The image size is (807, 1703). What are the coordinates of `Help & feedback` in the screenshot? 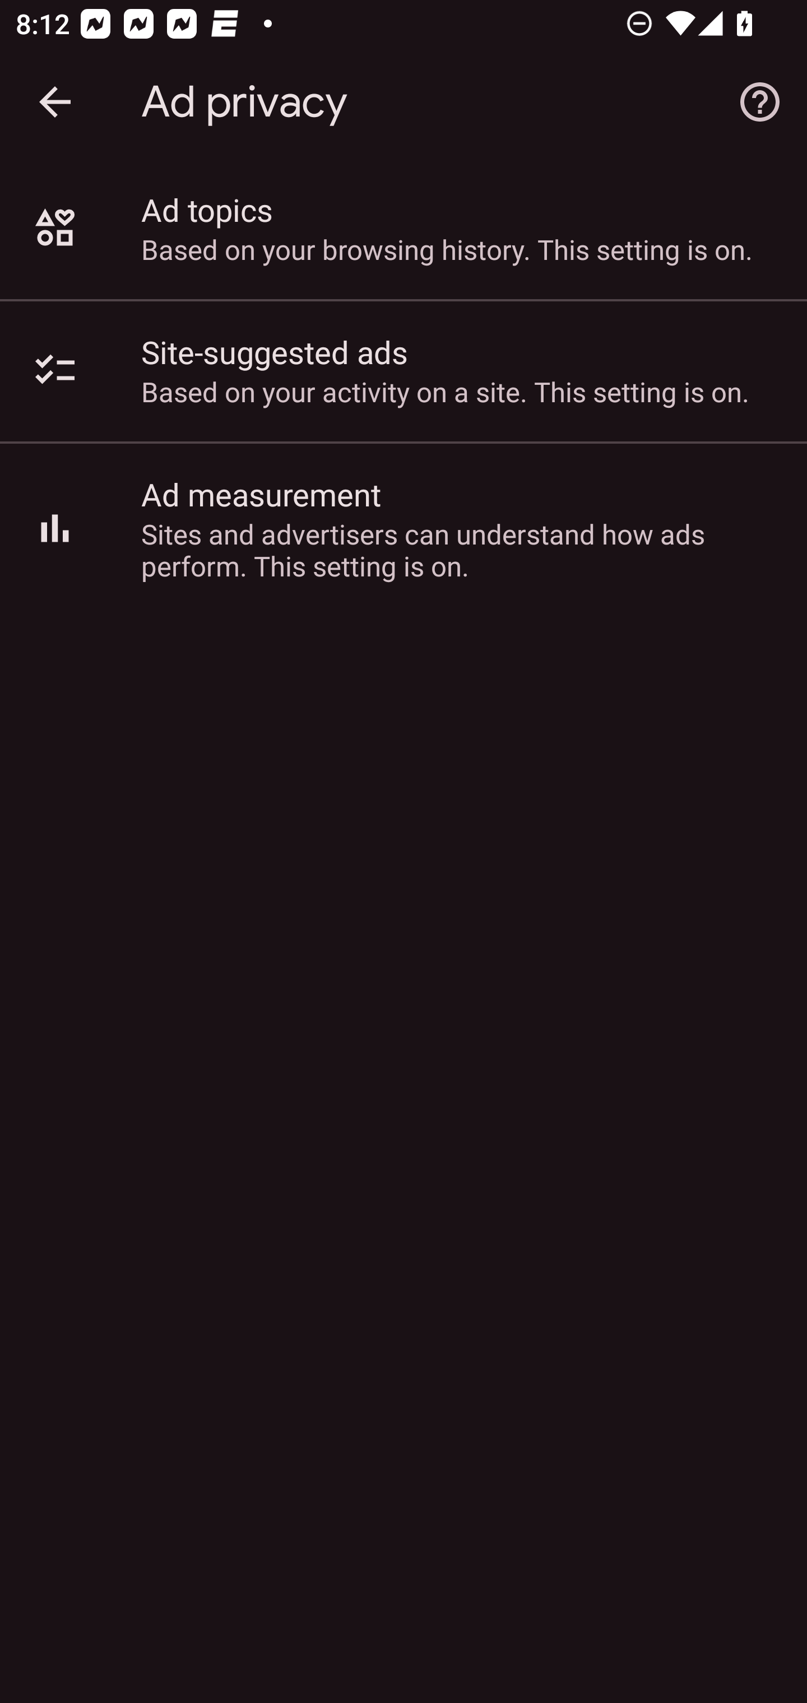 It's located at (760, 102).